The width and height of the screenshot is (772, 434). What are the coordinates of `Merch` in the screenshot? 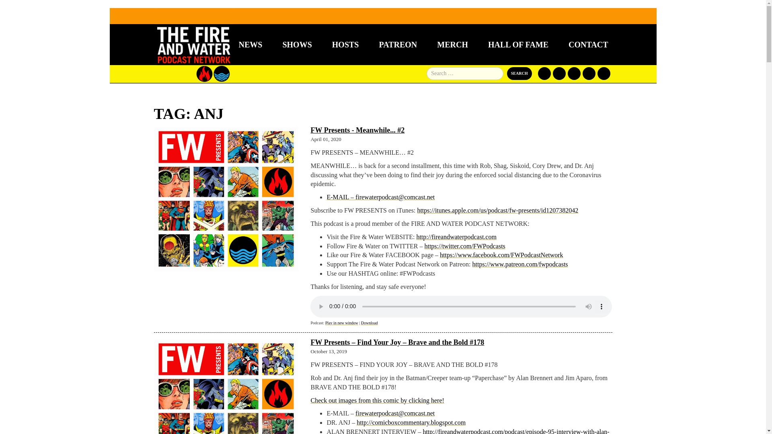 It's located at (452, 45).